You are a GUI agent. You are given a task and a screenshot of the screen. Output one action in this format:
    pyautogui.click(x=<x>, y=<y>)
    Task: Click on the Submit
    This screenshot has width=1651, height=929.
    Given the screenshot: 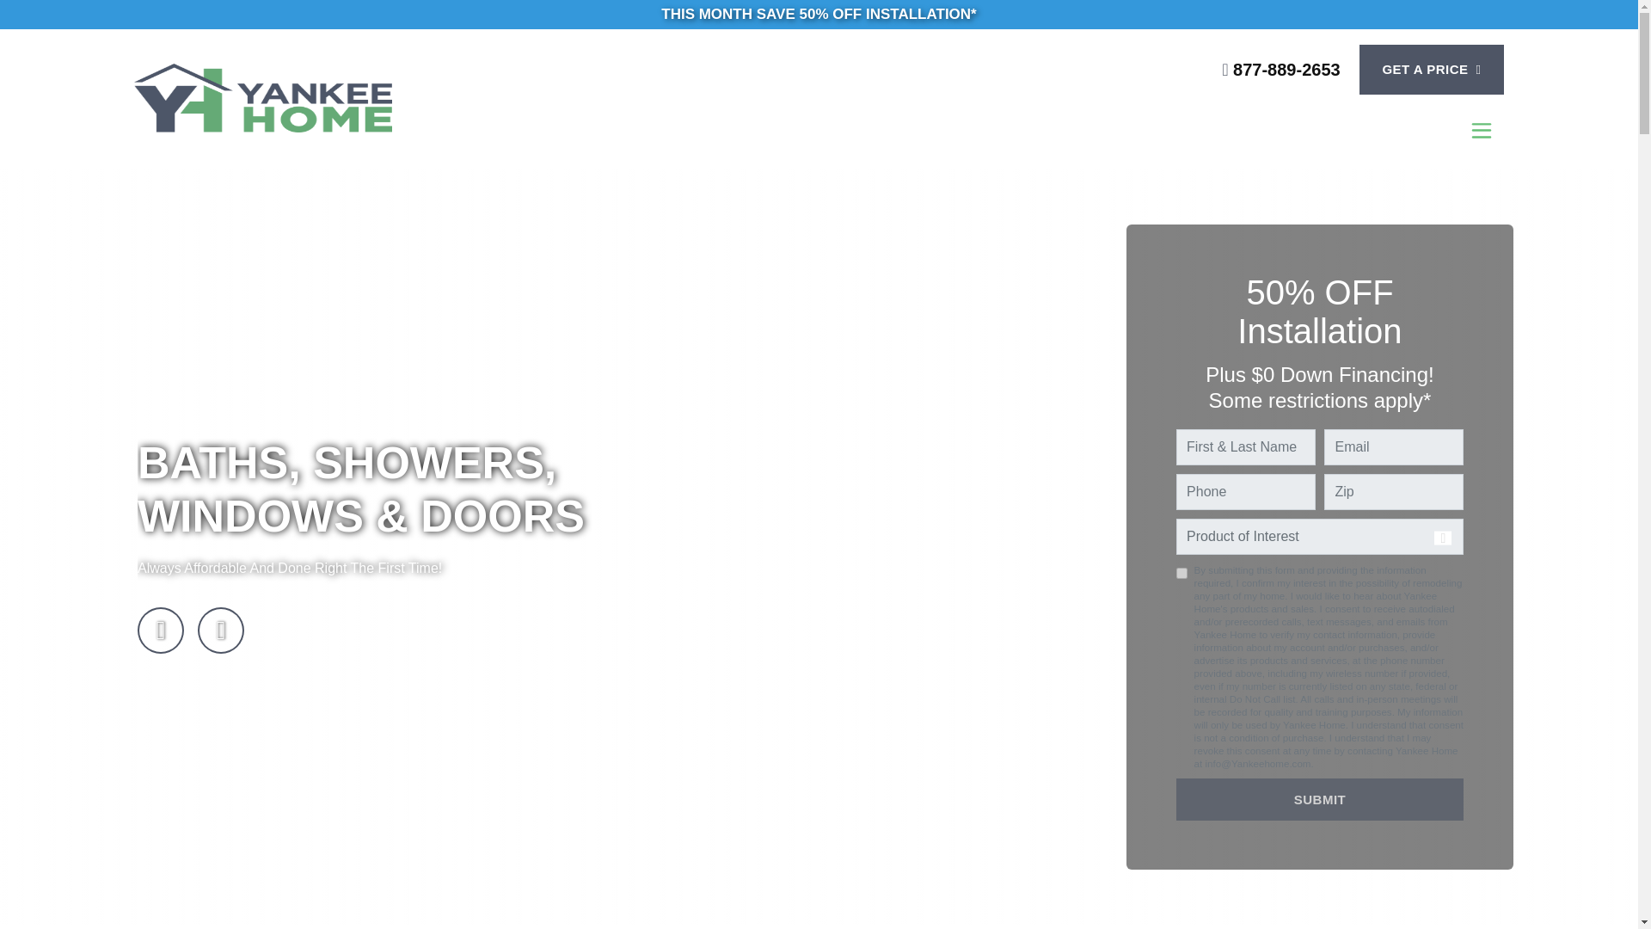 What is the action you would take?
    pyautogui.click(x=1320, y=799)
    